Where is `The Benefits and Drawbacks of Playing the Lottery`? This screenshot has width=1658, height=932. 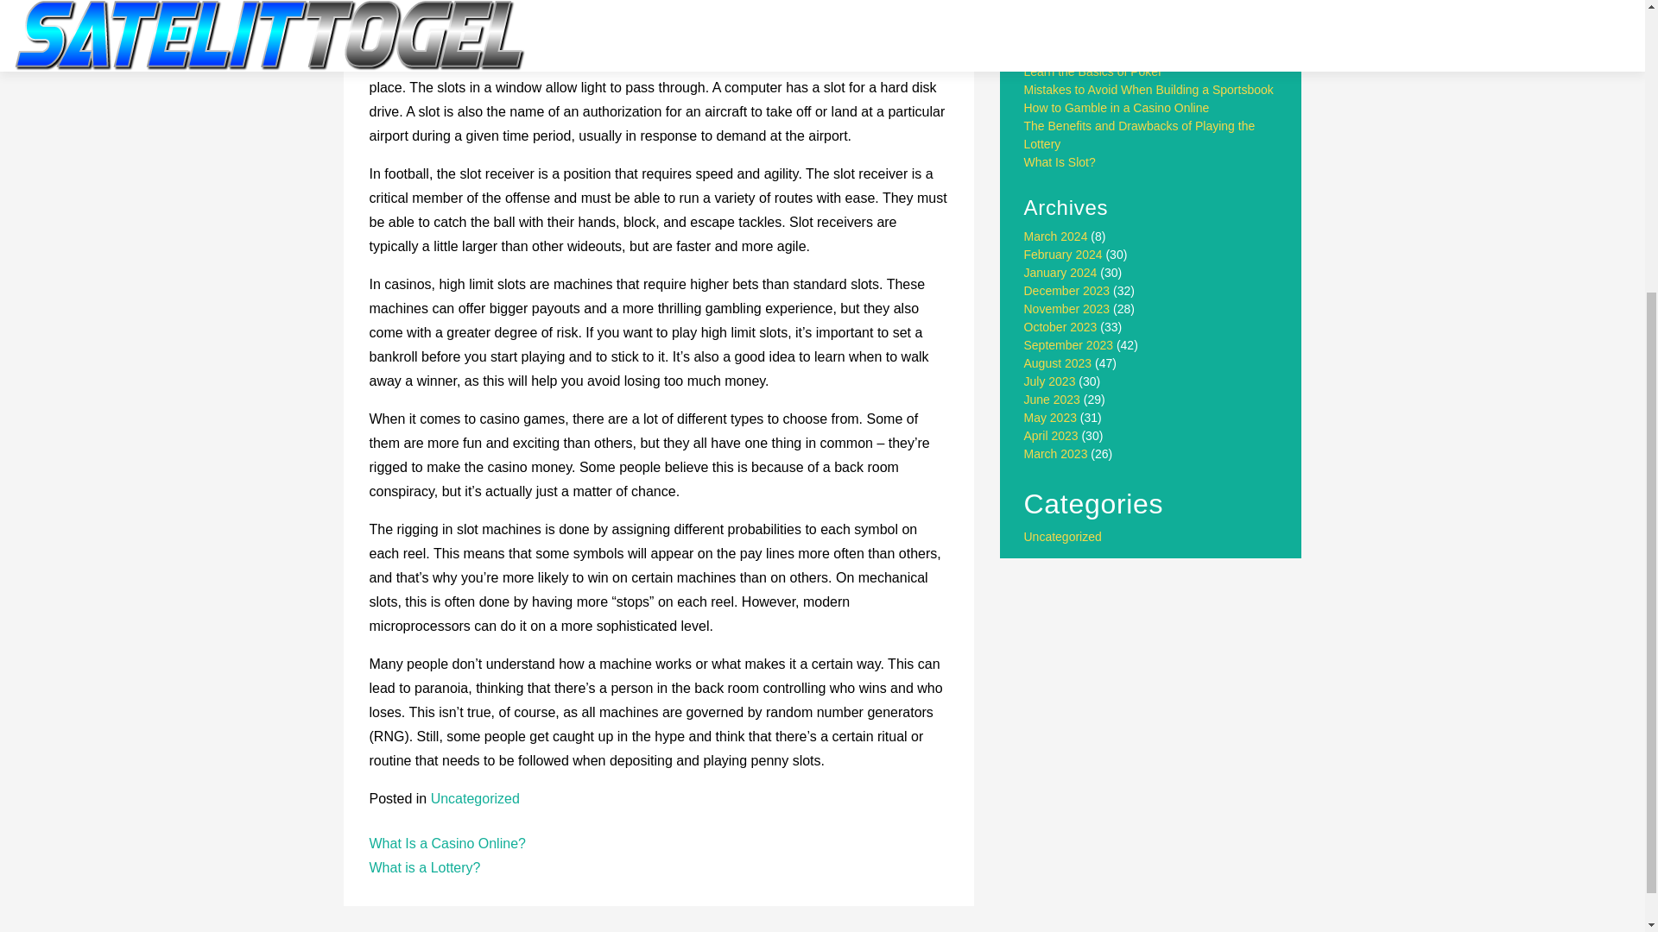 The Benefits and Drawbacks of Playing the Lottery is located at coordinates (1140, 135).